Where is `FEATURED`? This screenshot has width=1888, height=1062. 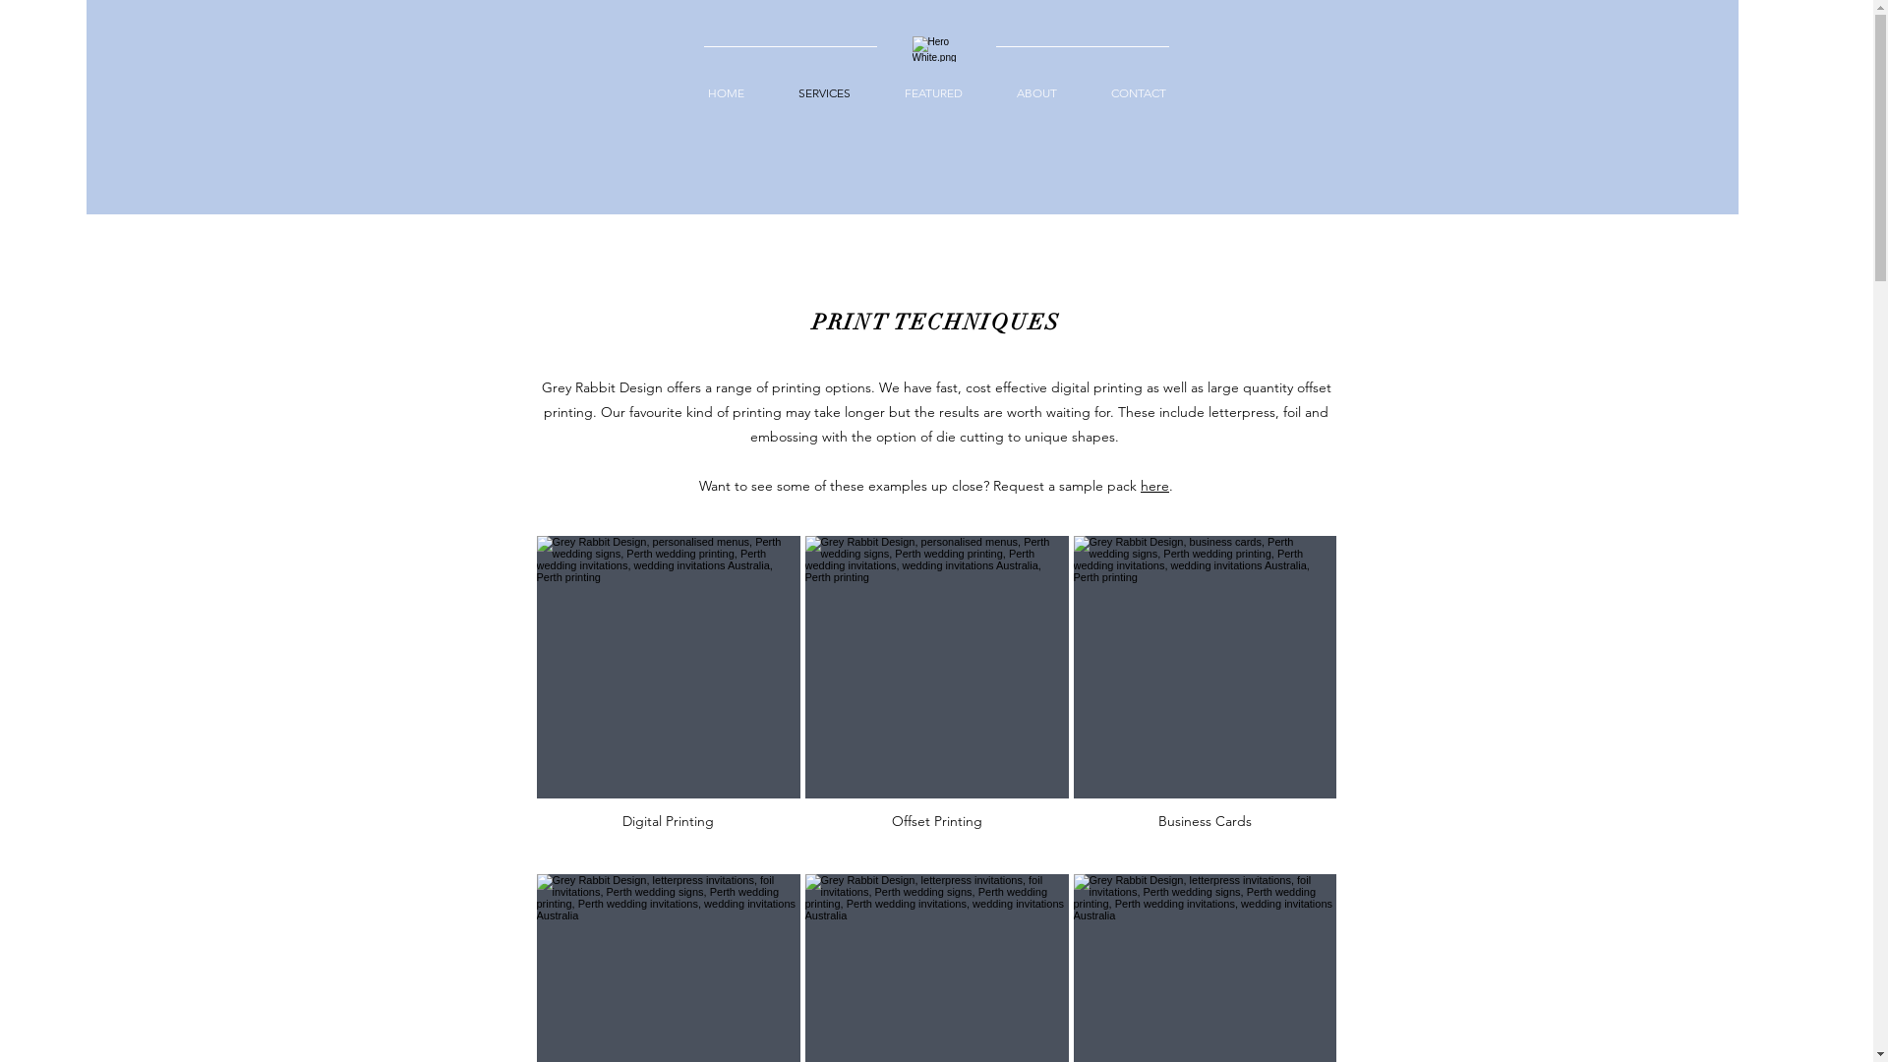
FEATURED is located at coordinates (933, 93).